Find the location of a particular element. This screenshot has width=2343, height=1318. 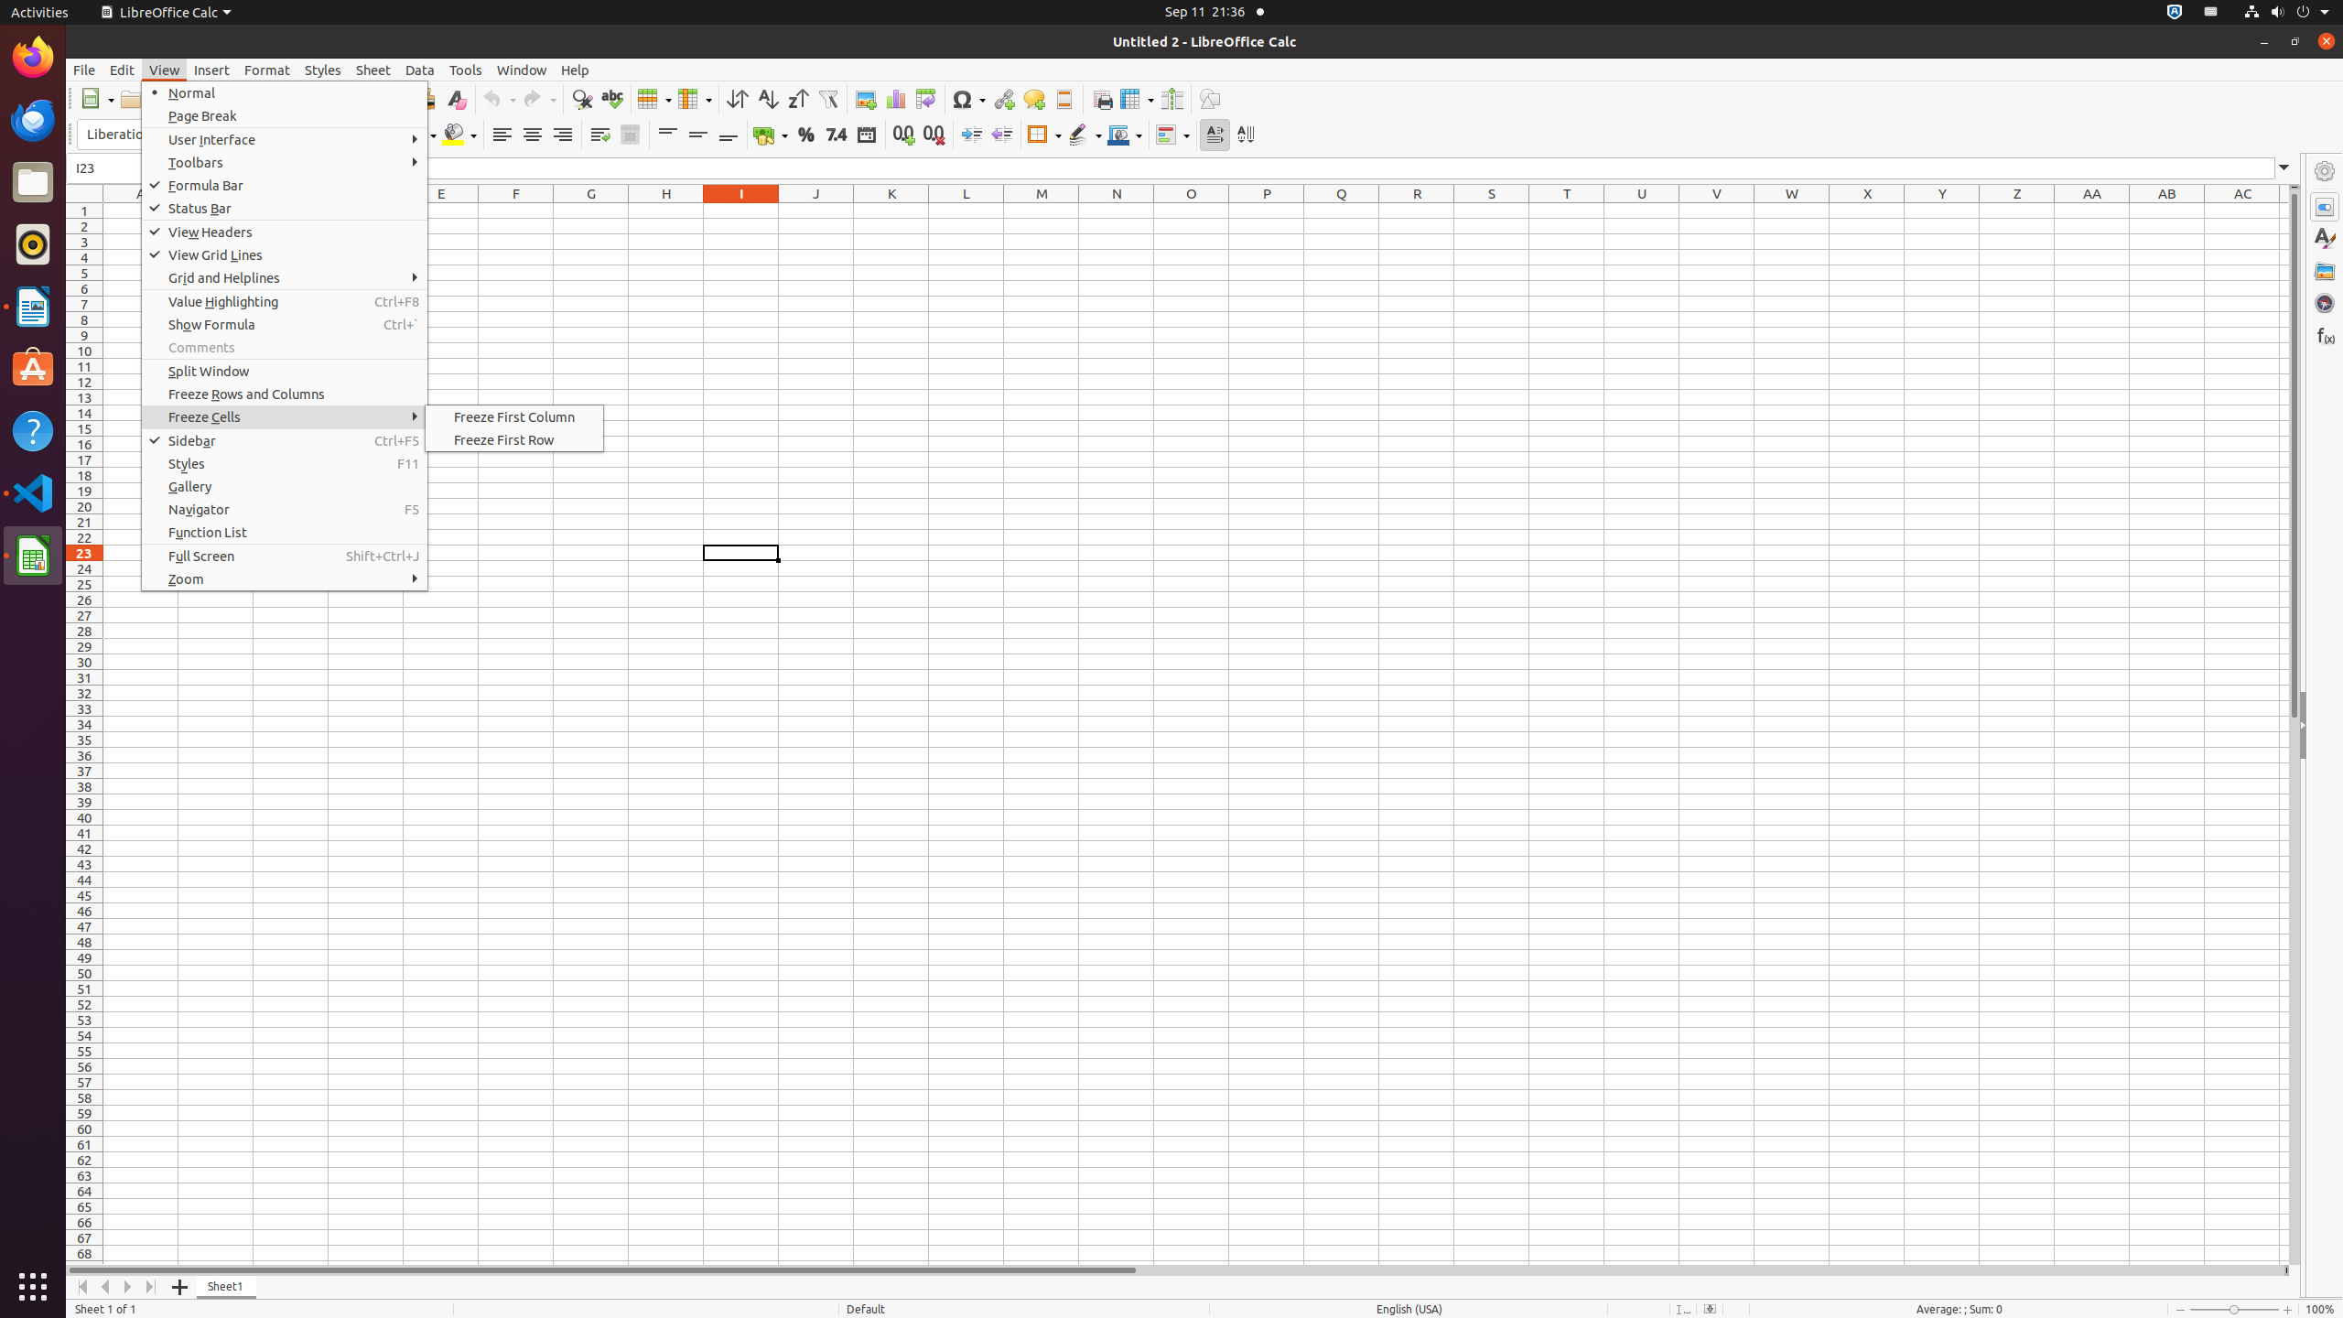

A1 is located at coordinates (141, 211).